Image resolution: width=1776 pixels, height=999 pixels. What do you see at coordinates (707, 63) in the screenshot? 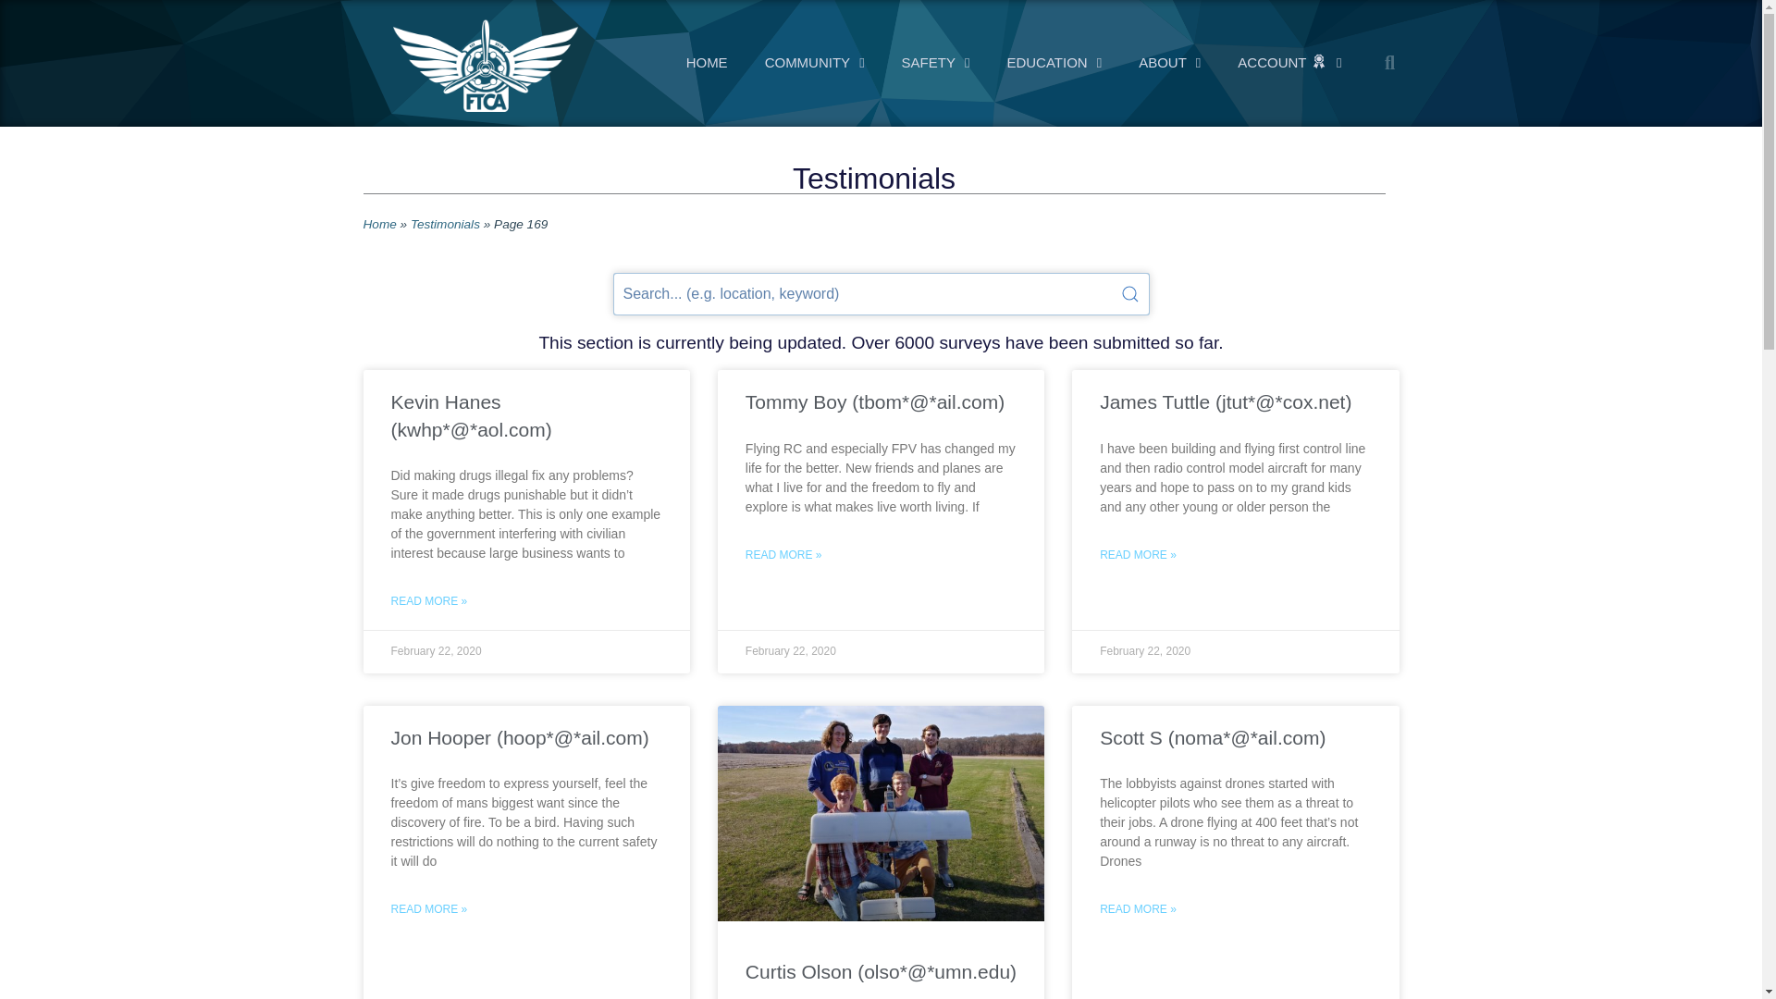
I see `HOME` at bounding box center [707, 63].